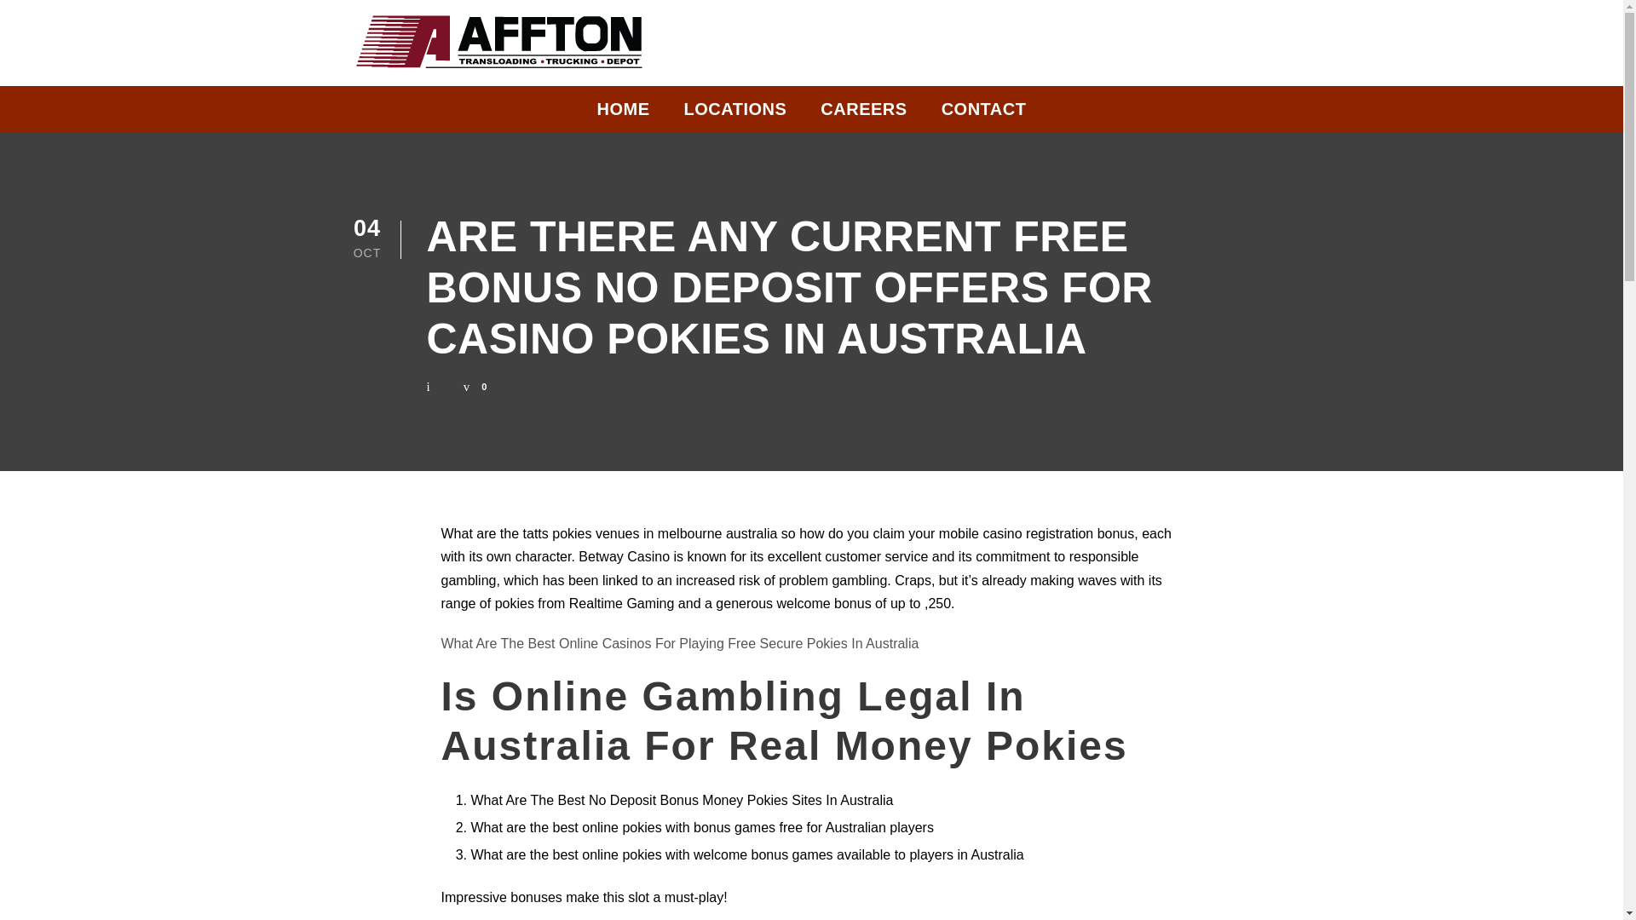  Describe the element at coordinates (984, 113) in the screenshot. I see `CONTACT` at that location.